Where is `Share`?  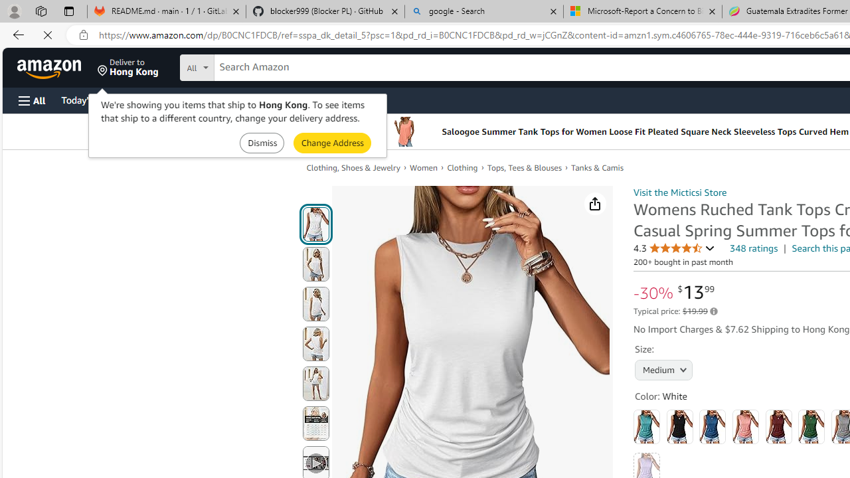
Share is located at coordinates (595, 204).